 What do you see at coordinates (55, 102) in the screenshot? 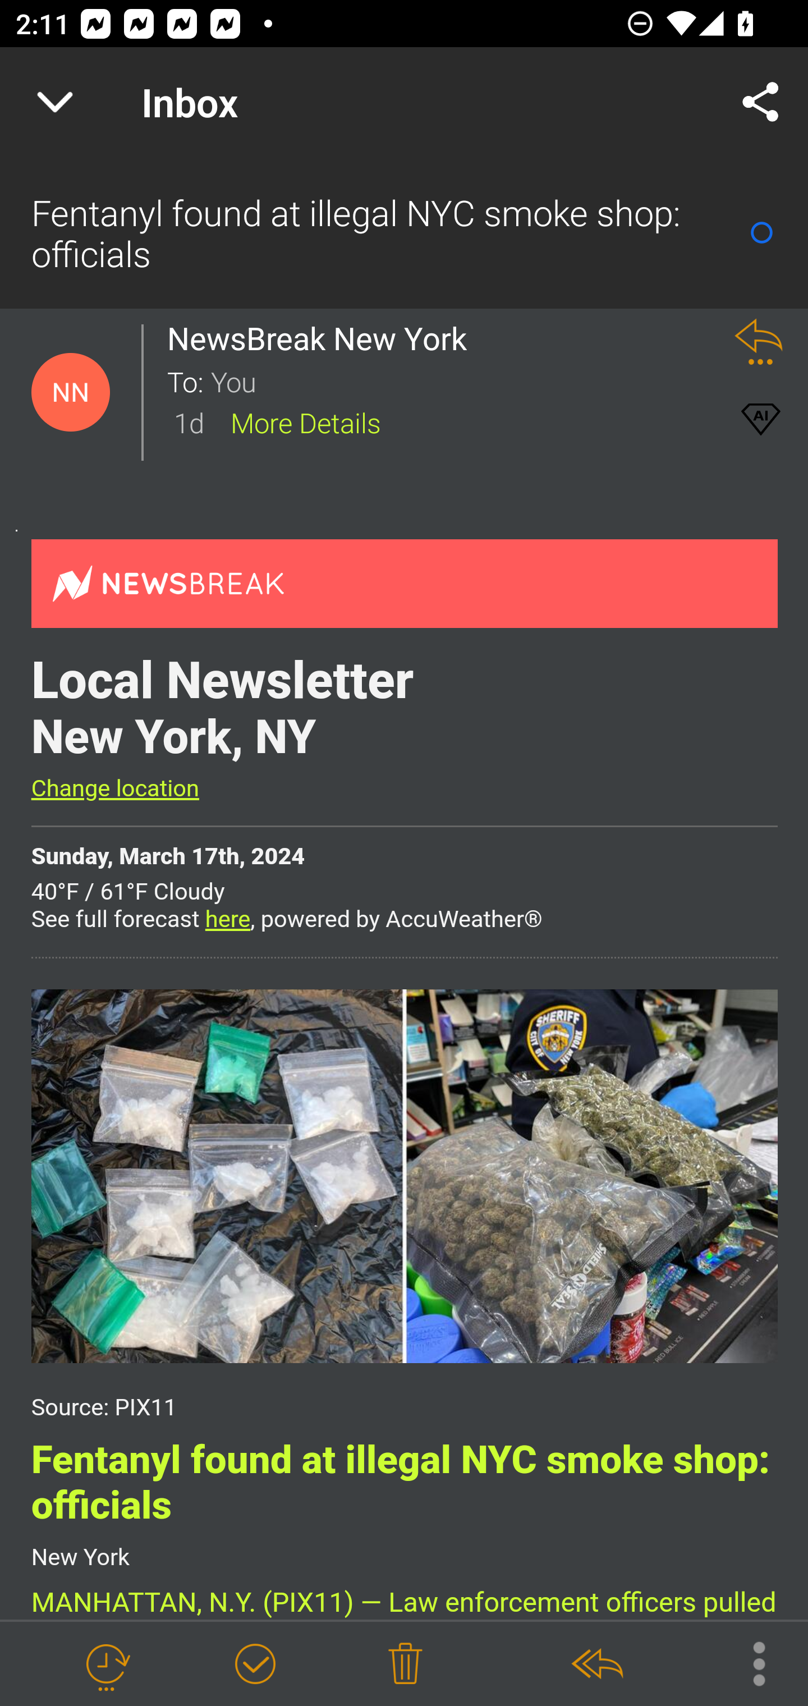
I see `Navigate up` at bounding box center [55, 102].